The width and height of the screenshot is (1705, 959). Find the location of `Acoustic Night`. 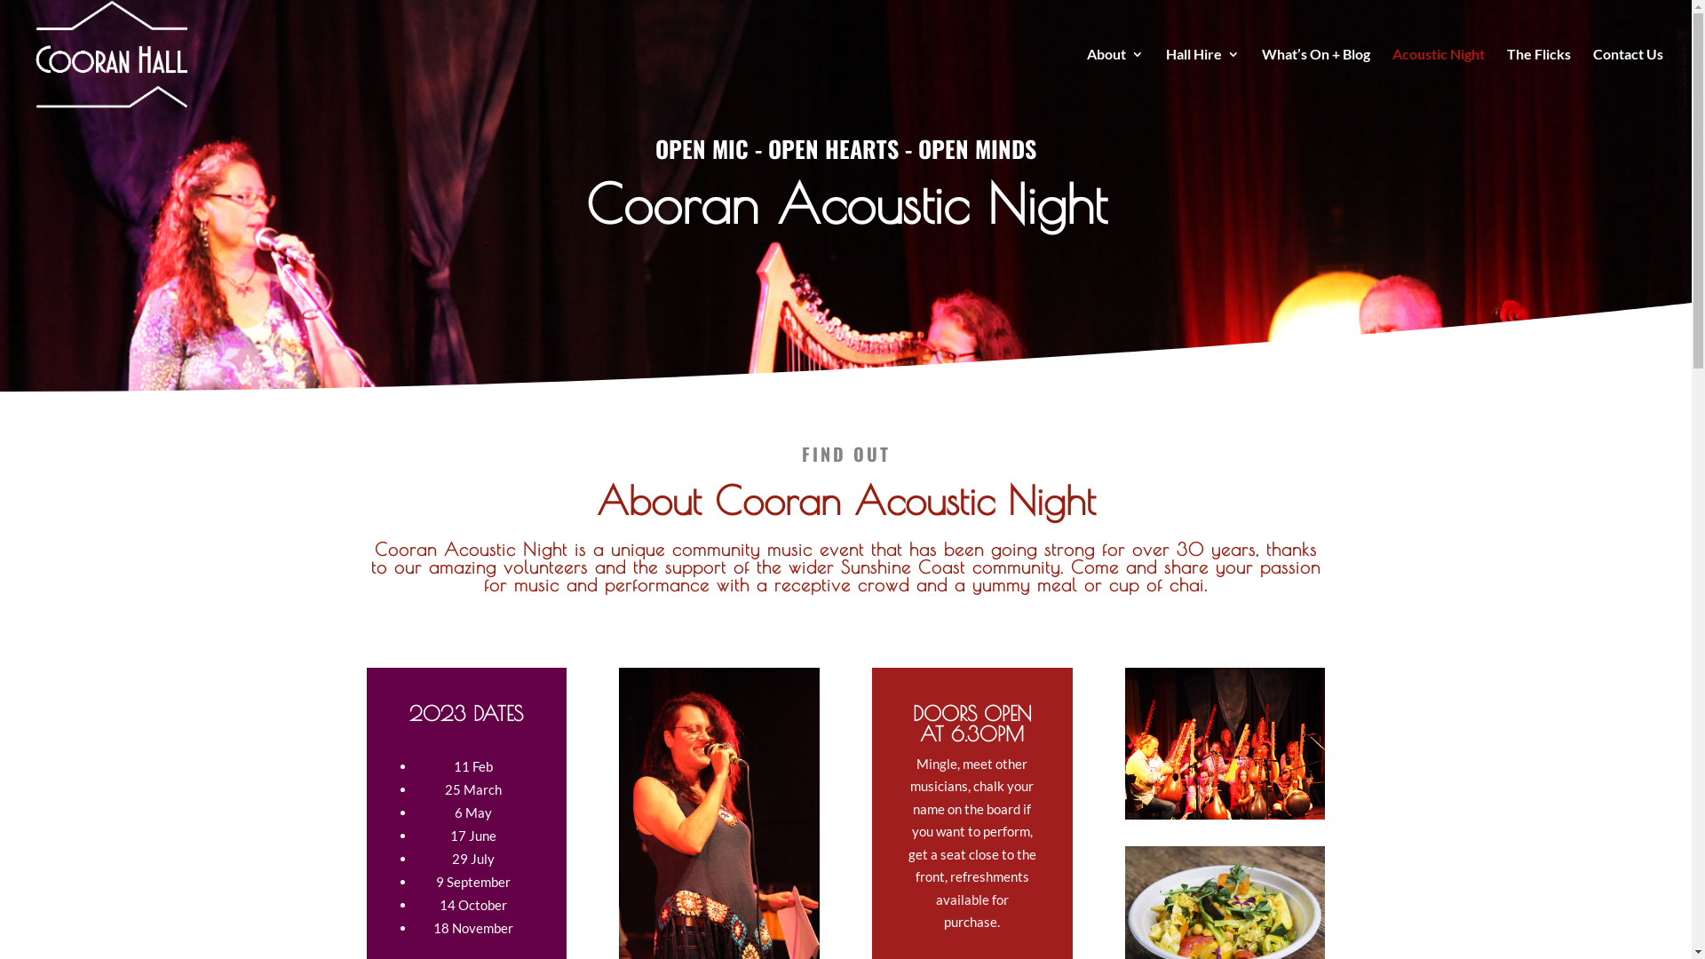

Acoustic Night is located at coordinates (1439, 78).